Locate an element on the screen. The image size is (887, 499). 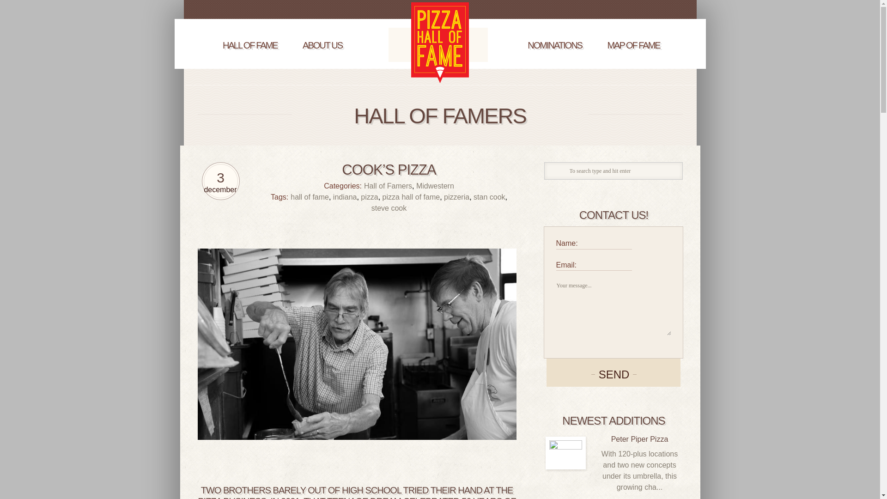
Peter Piper Pizza is located at coordinates (565, 453).